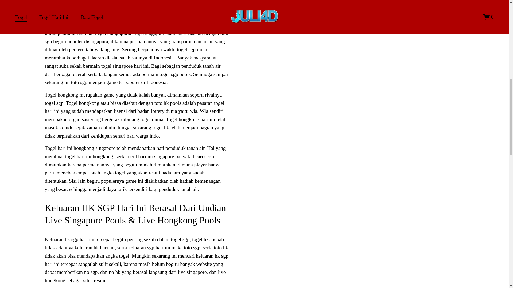 The height and width of the screenshot is (288, 513). I want to click on Togel hari ini, so click(59, 148).